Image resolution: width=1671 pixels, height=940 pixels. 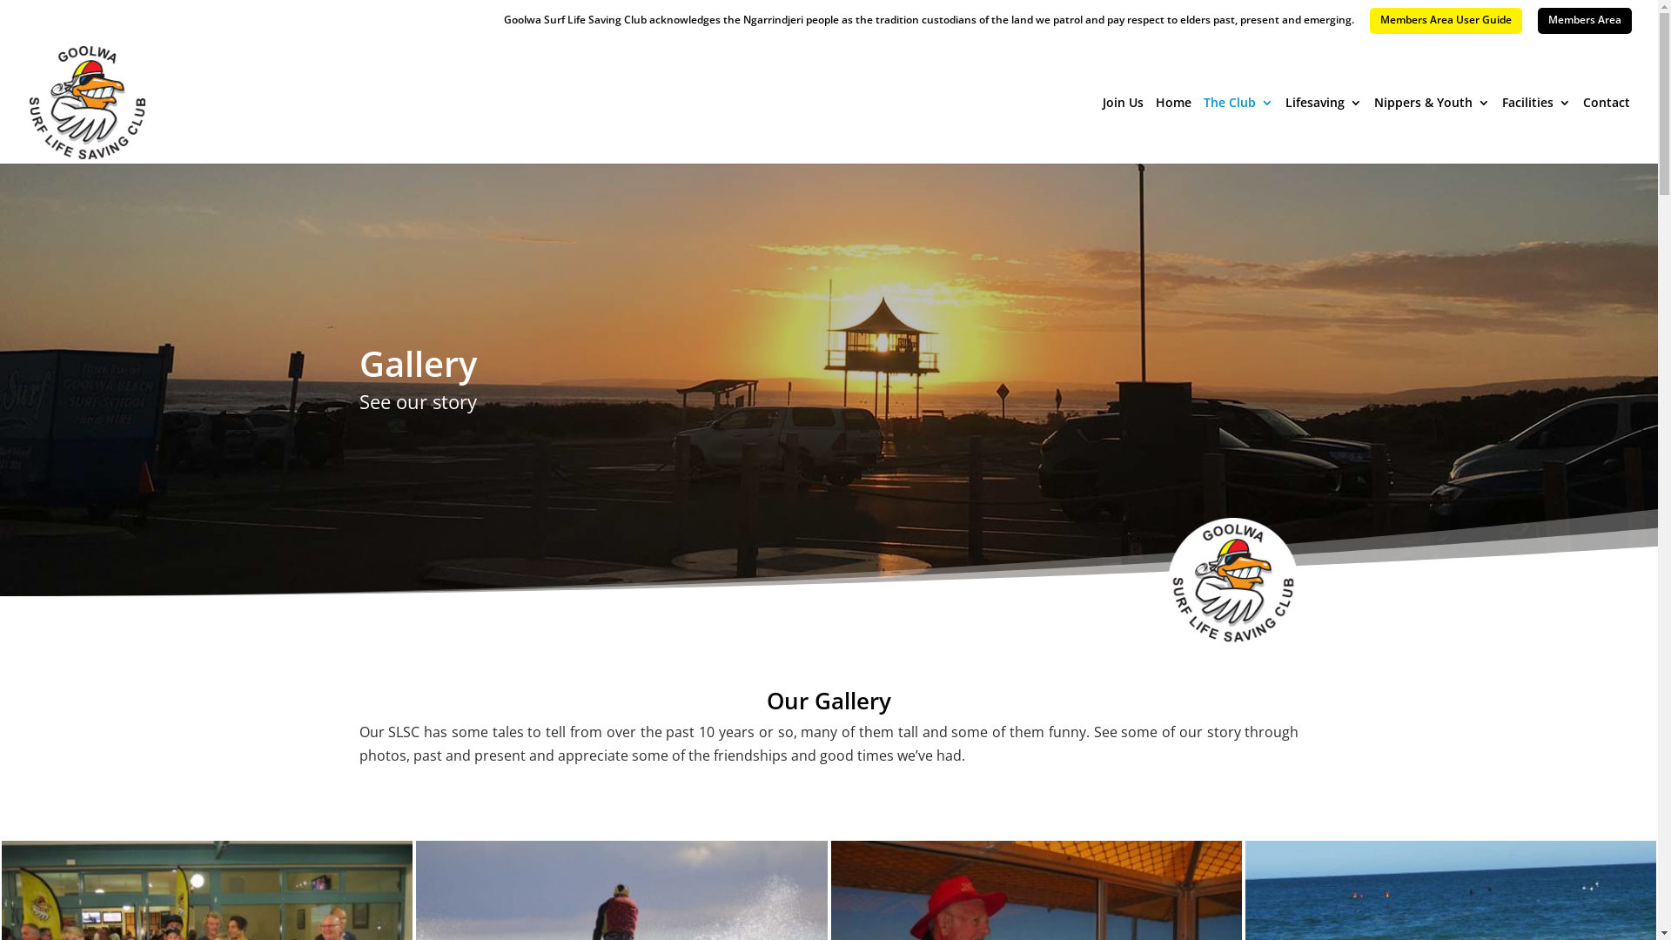 I want to click on Lifesaving, so click(x=1324, y=131).